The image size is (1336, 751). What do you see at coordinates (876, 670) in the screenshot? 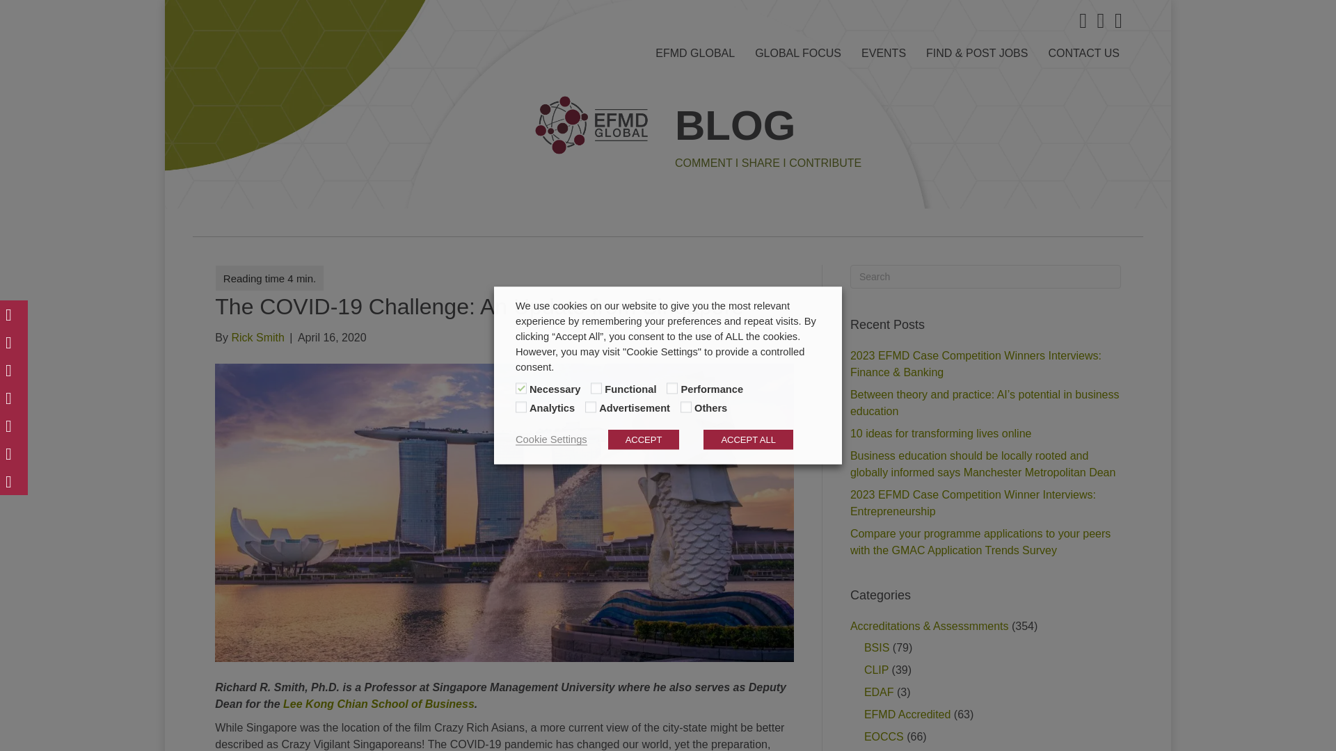
I see `CLIP` at bounding box center [876, 670].